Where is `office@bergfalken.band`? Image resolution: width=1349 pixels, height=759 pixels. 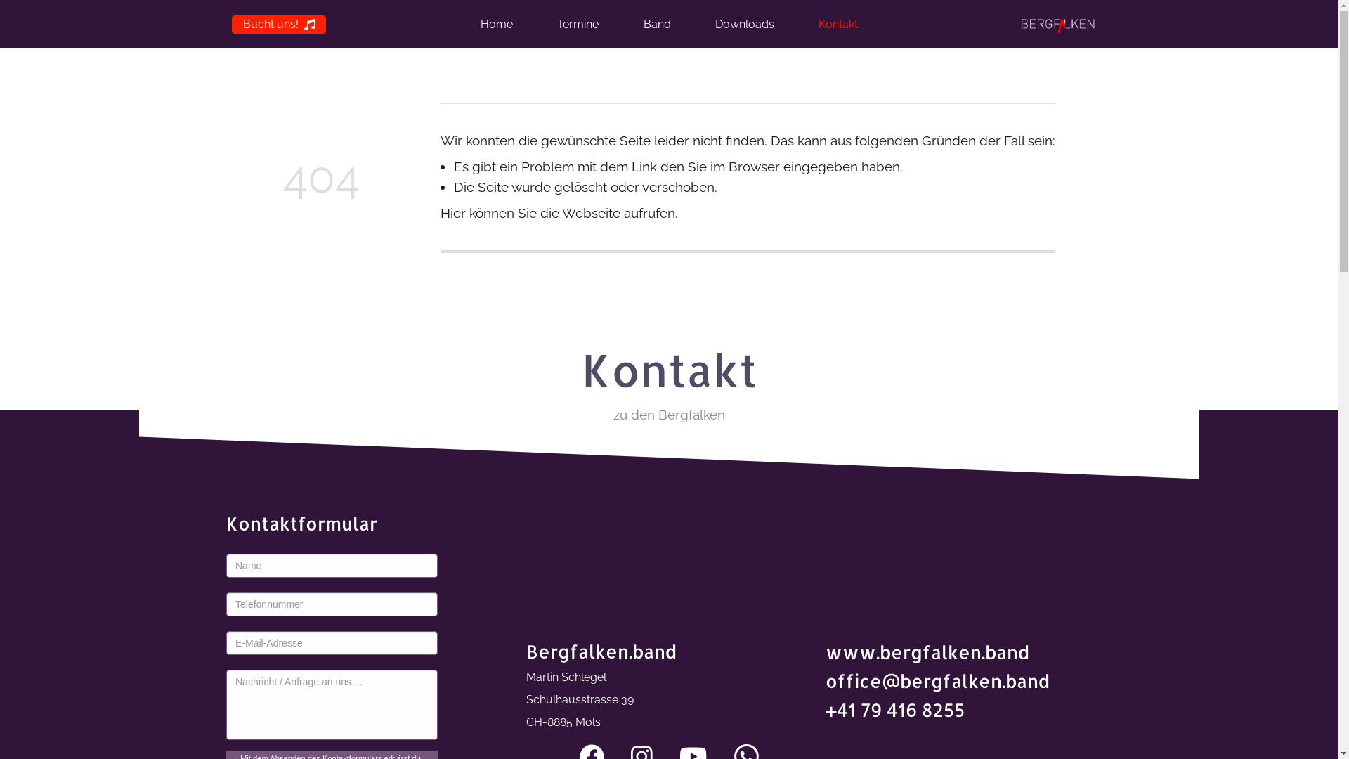
office@bergfalken.band is located at coordinates (937, 681).